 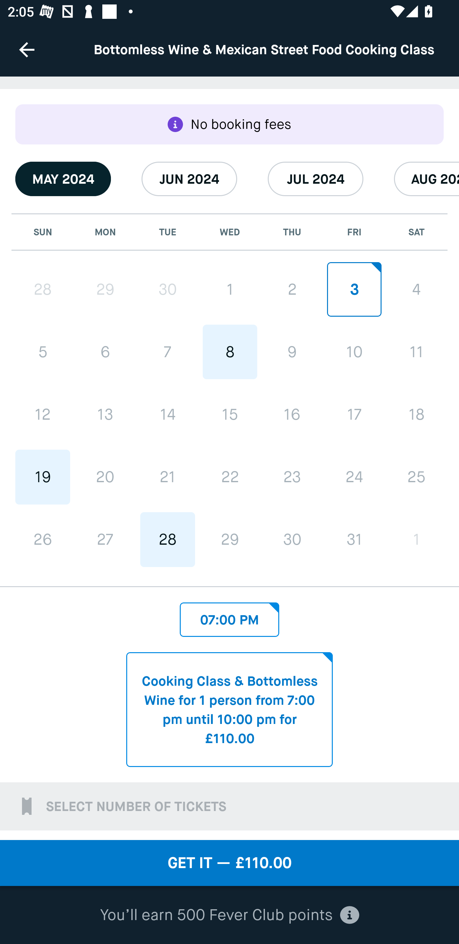 I want to click on 15, so click(x=230, y=414).